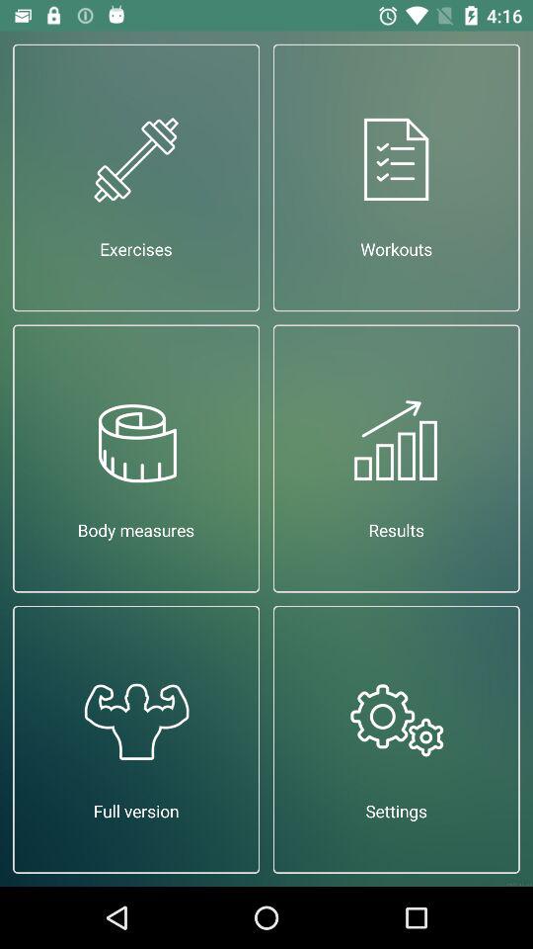  Describe the element at coordinates (397, 739) in the screenshot. I see `select icon next to the full version` at that location.